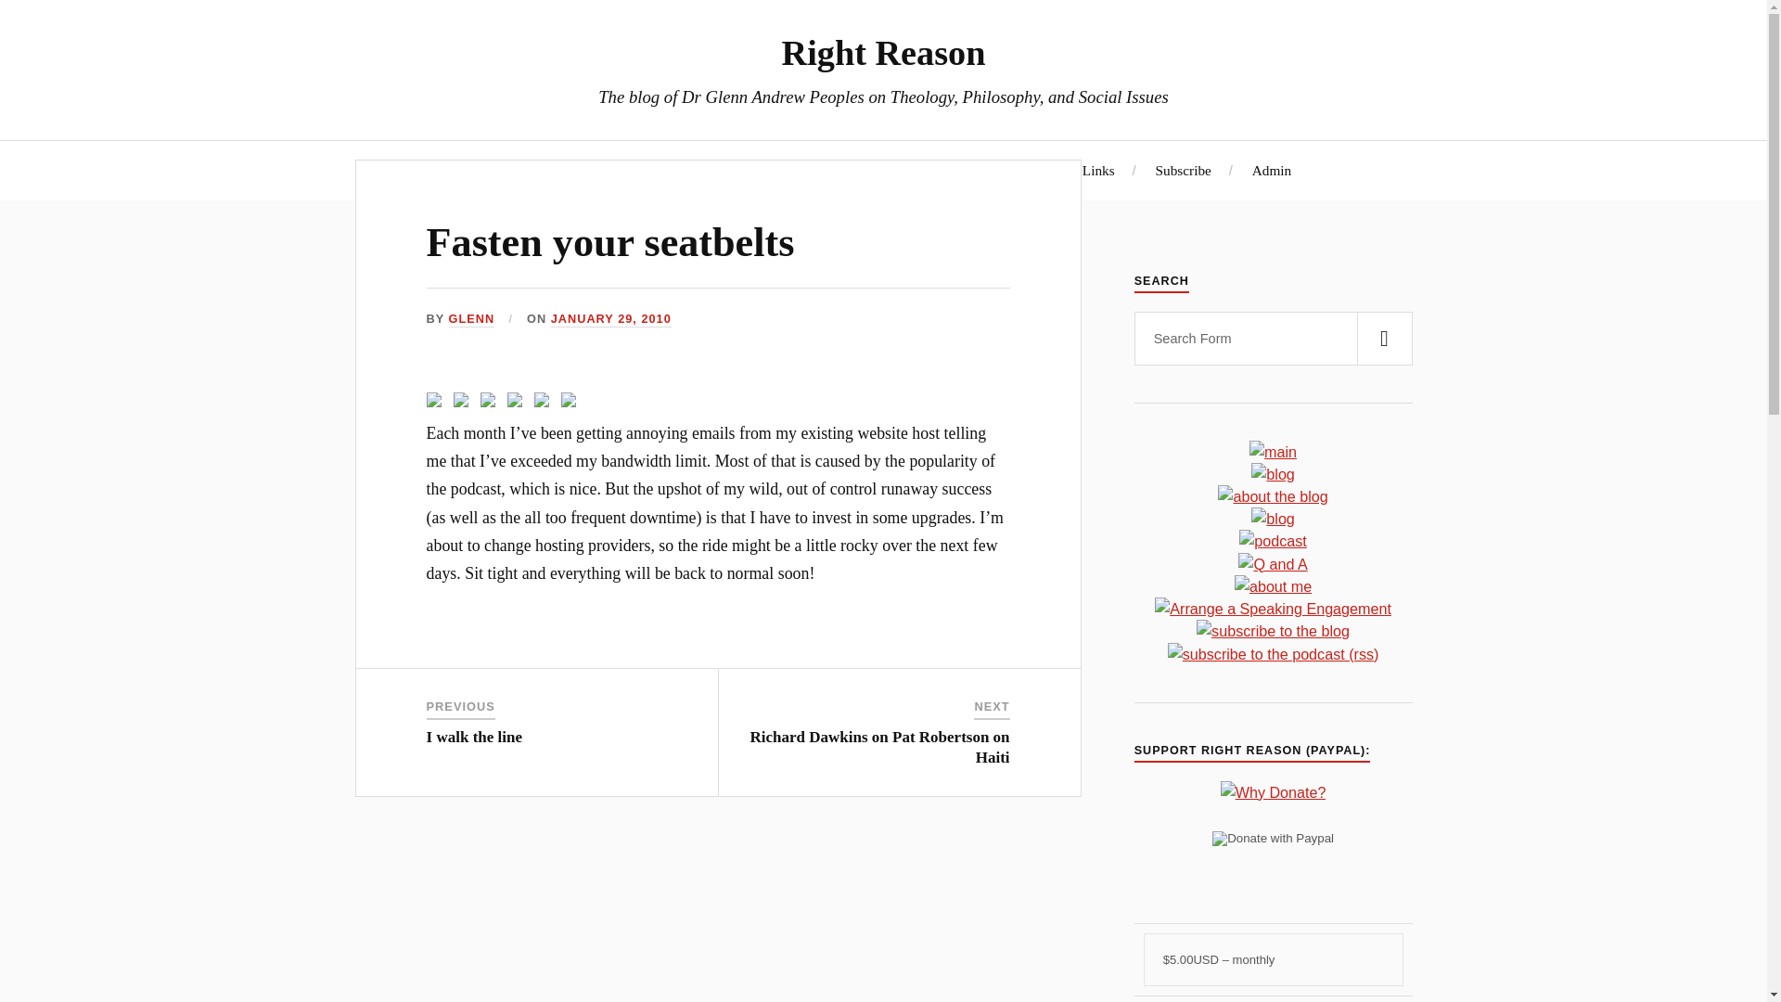  Describe the element at coordinates (518, 404) in the screenshot. I see `Pin it with Pinterest` at that location.